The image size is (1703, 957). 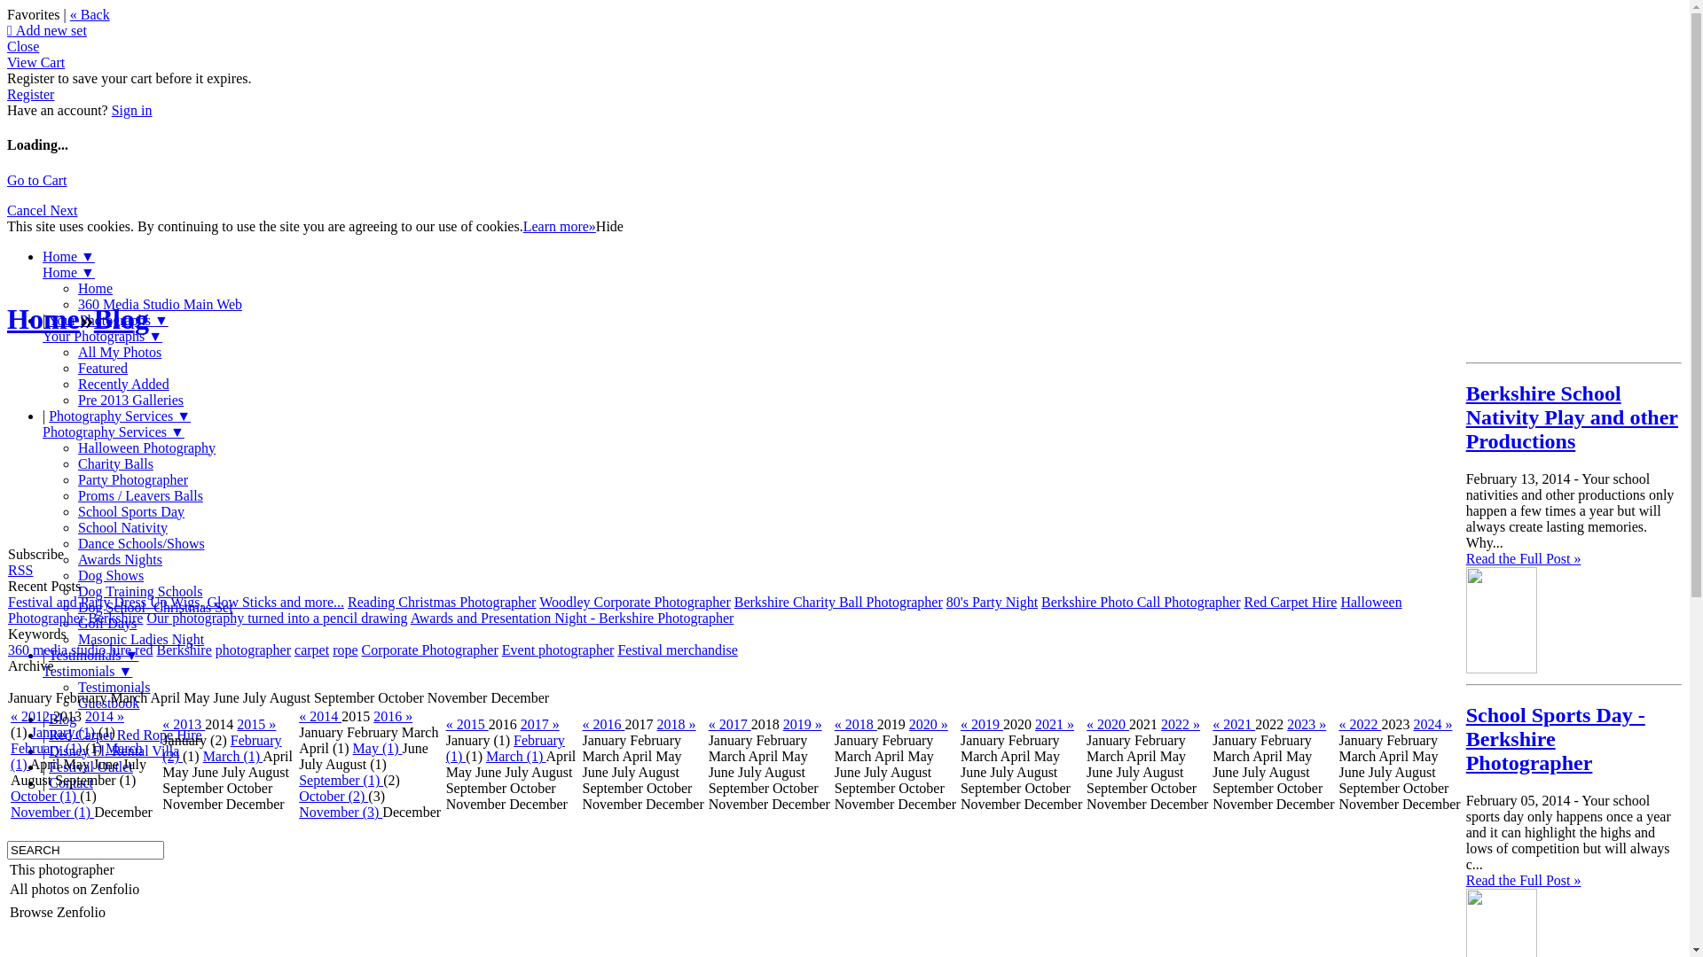 What do you see at coordinates (144, 650) in the screenshot?
I see `red` at bounding box center [144, 650].